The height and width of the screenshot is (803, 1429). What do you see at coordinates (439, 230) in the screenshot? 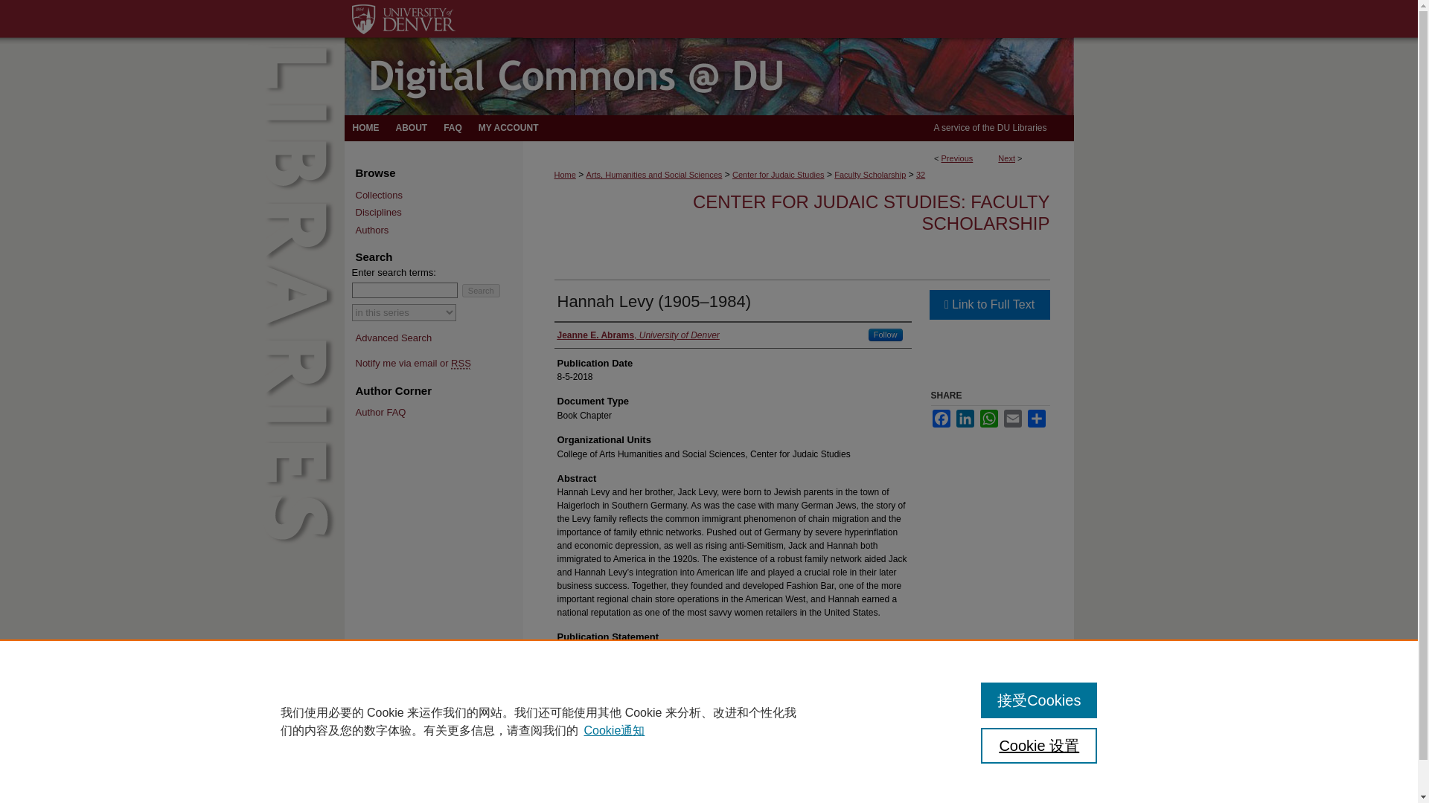
I see `Browse by Author` at bounding box center [439, 230].